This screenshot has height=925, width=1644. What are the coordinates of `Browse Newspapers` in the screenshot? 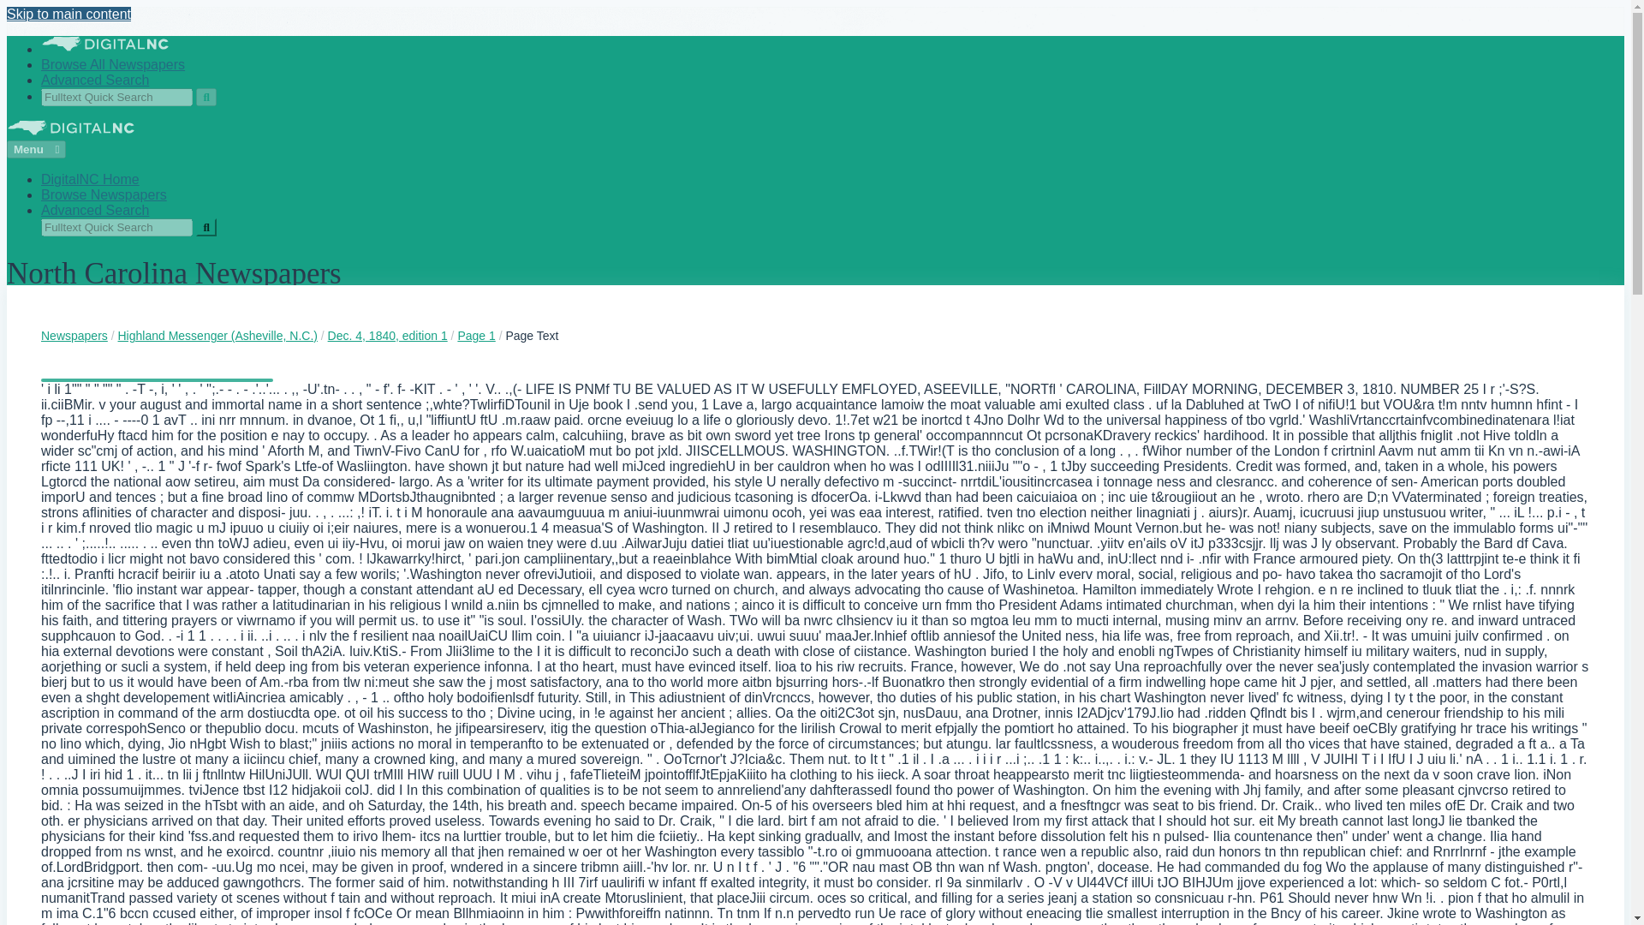 It's located at (104, 195).